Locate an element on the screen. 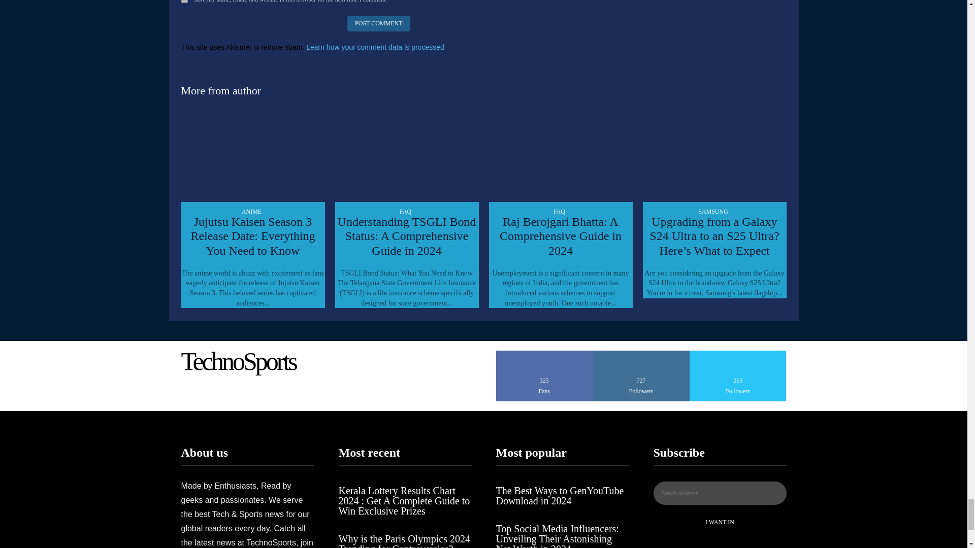 The image size is (975, 548). yes is located at coordinates (184, 2).